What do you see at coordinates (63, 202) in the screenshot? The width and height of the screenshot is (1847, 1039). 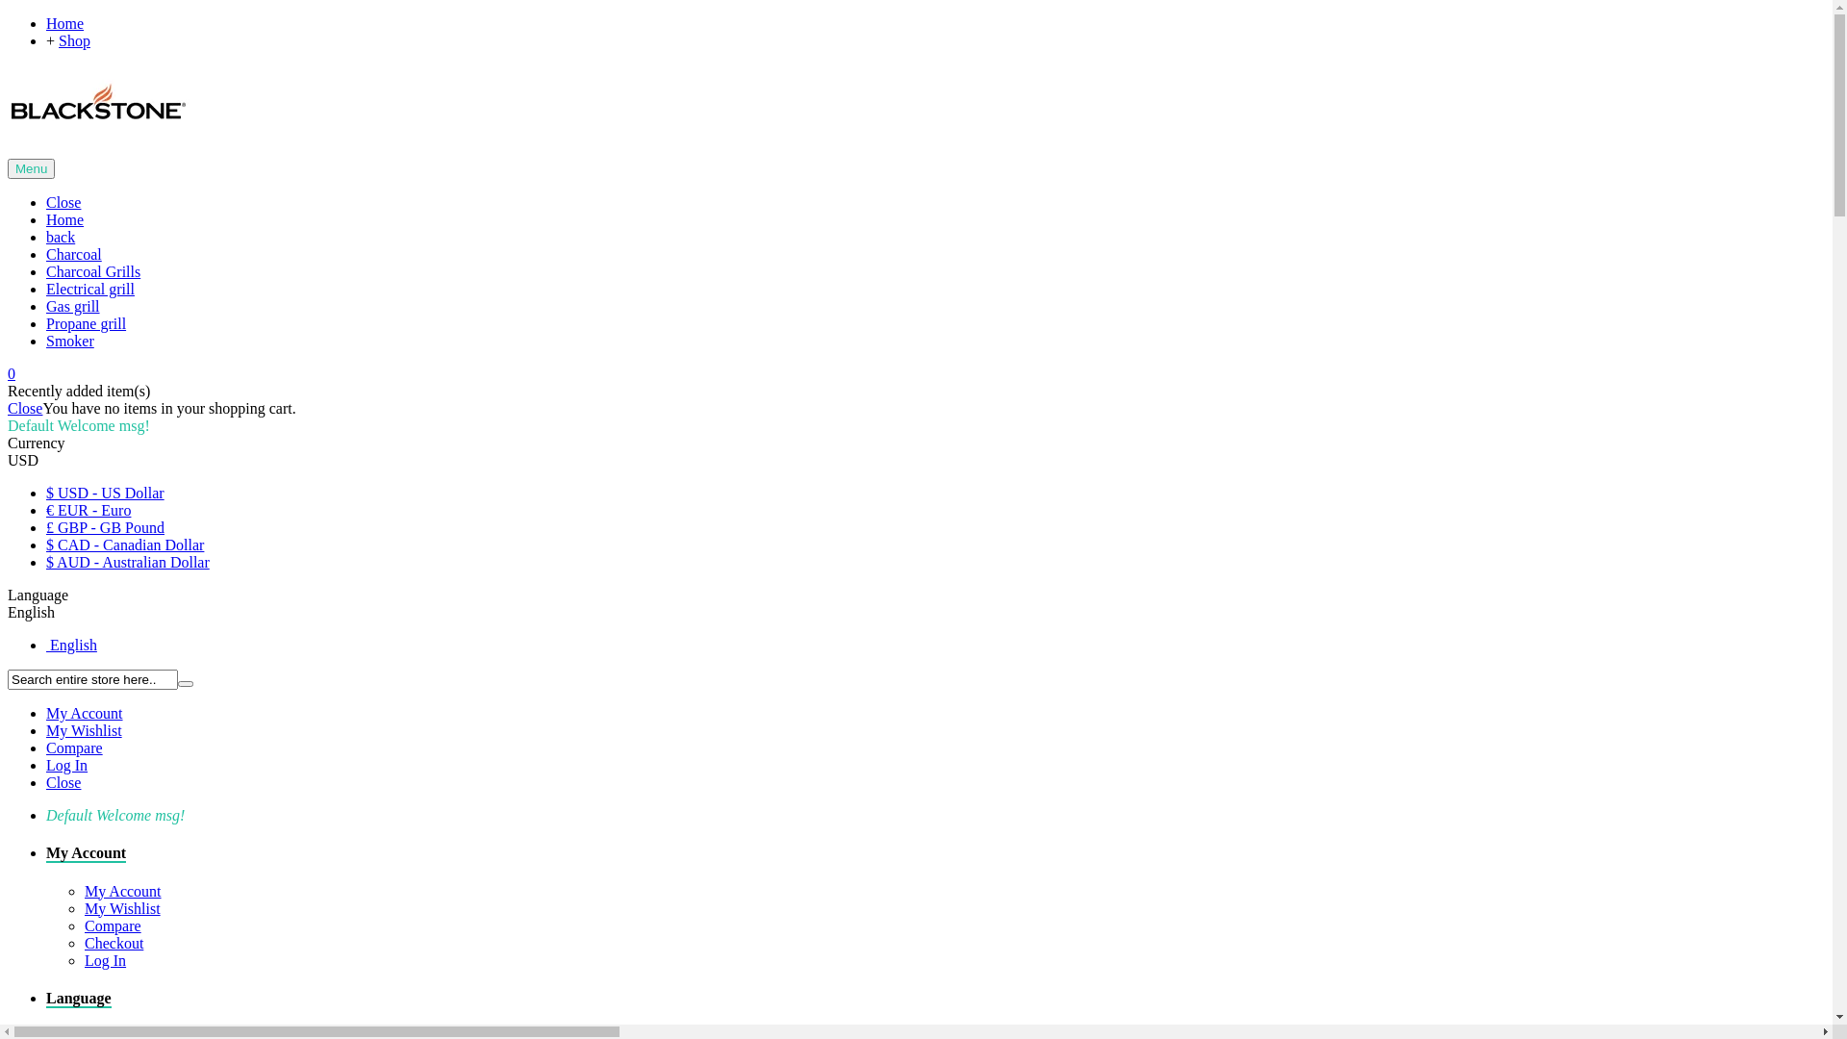 I see `Close` at bounding box center [63, 202].